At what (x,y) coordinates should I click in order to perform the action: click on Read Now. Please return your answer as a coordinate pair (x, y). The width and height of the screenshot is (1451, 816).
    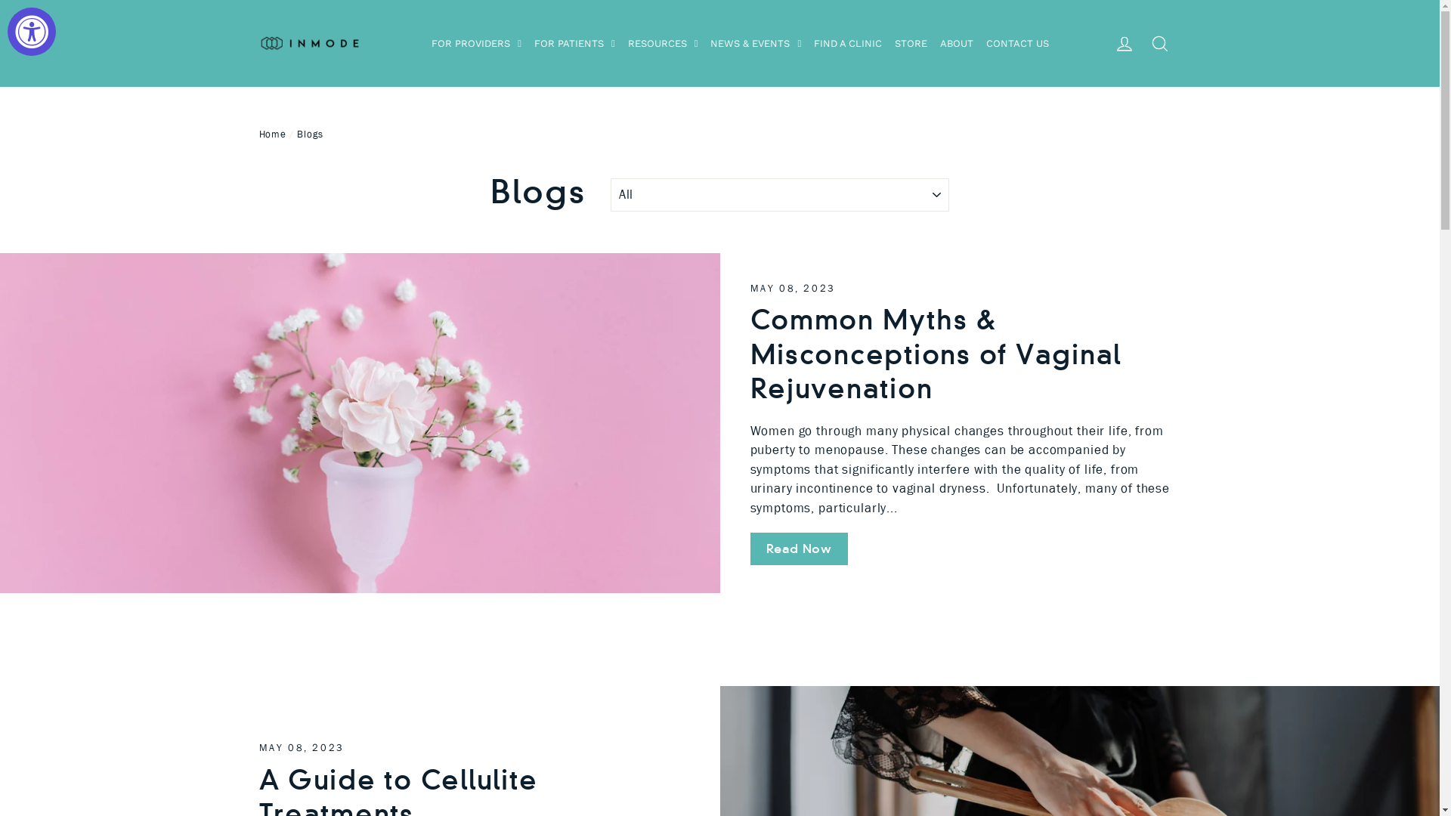
    Looking at the image, I should click on (798, 549).